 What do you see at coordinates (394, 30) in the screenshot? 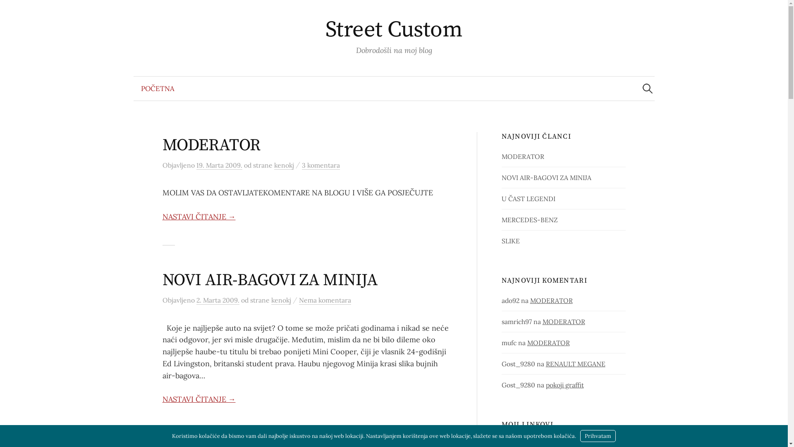
I see `Street Custom` at bounding box center [394, 30].